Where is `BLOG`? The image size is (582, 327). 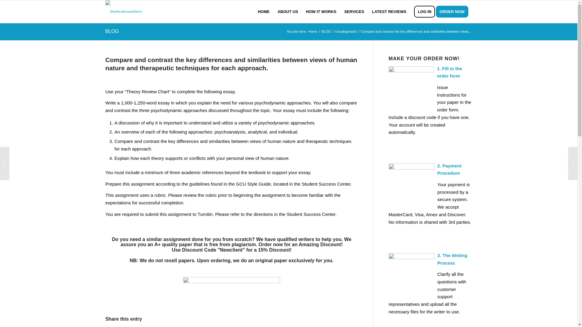
BLOG is located at coordinates (112, 31).